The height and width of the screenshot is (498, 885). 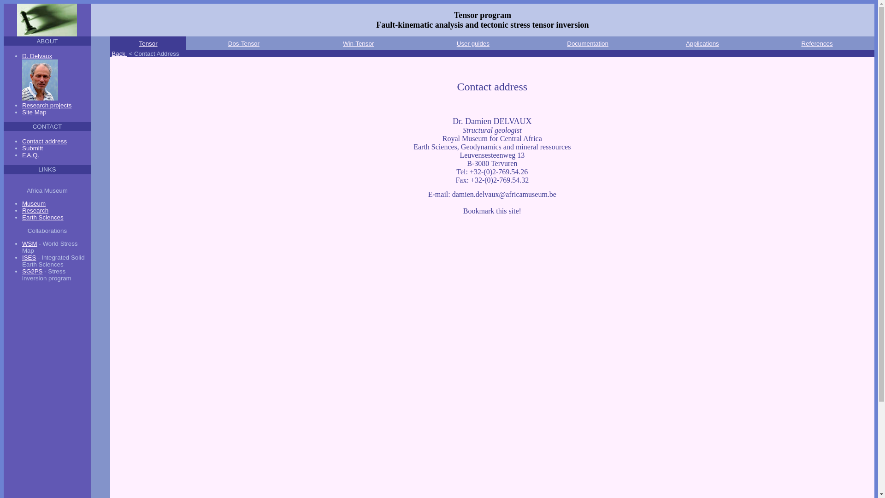 What do you see at coordinates (504, 195) in the screenshot?
I see `damien.delvaux@africamuseum.be` at bounding box center [504, 195].